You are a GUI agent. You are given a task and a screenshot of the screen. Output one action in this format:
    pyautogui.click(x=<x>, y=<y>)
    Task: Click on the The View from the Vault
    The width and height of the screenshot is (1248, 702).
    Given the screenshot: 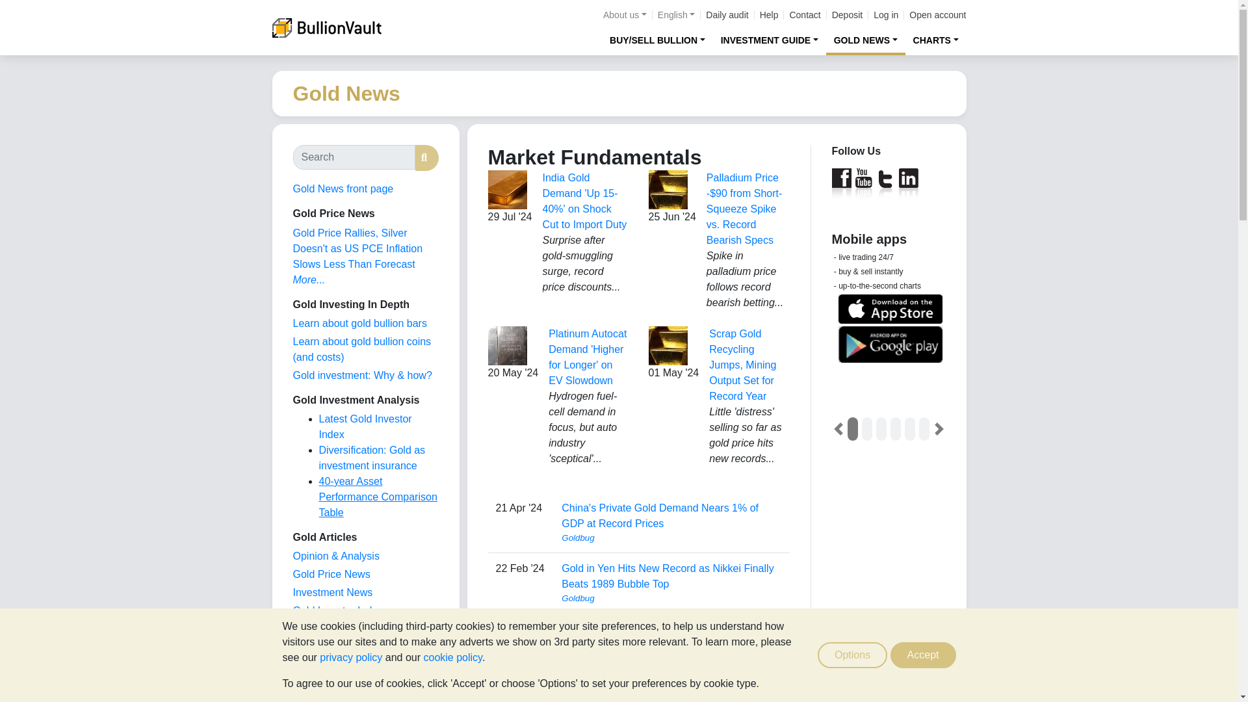 What is the action you would take?
    pyautogui.click(x=335, y=556)
    